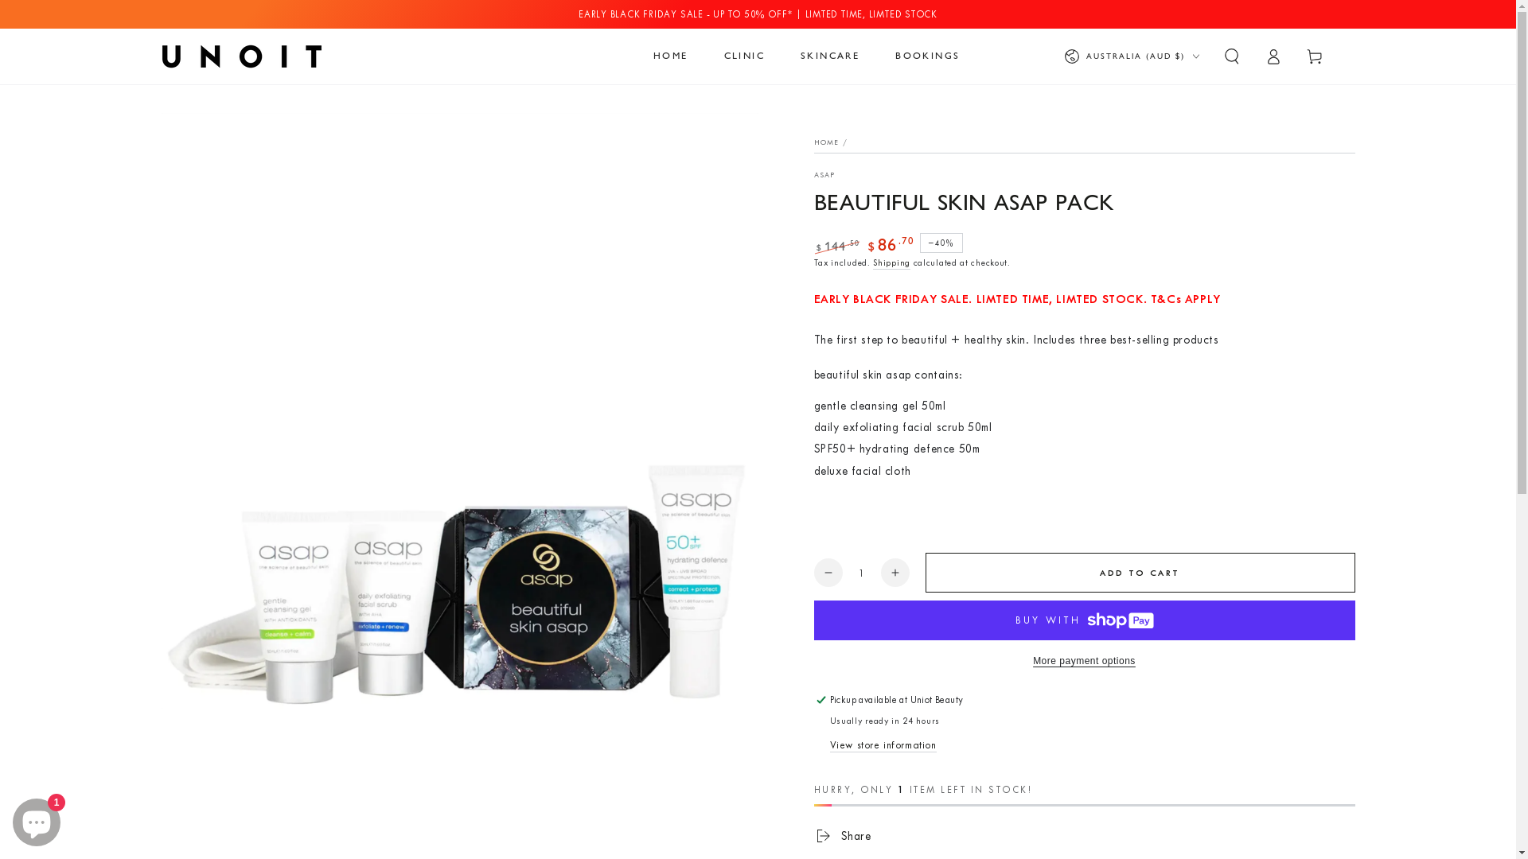 This screenshot has width=1528, height=859. I want to click on ASAP, so click(824, 175).